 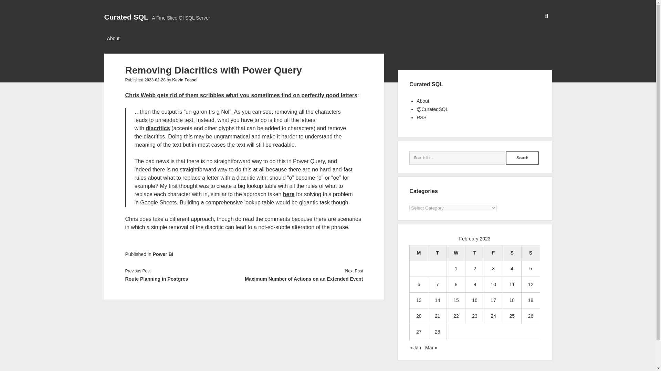 I want to click on diacritics, so click(x=158, y=128).